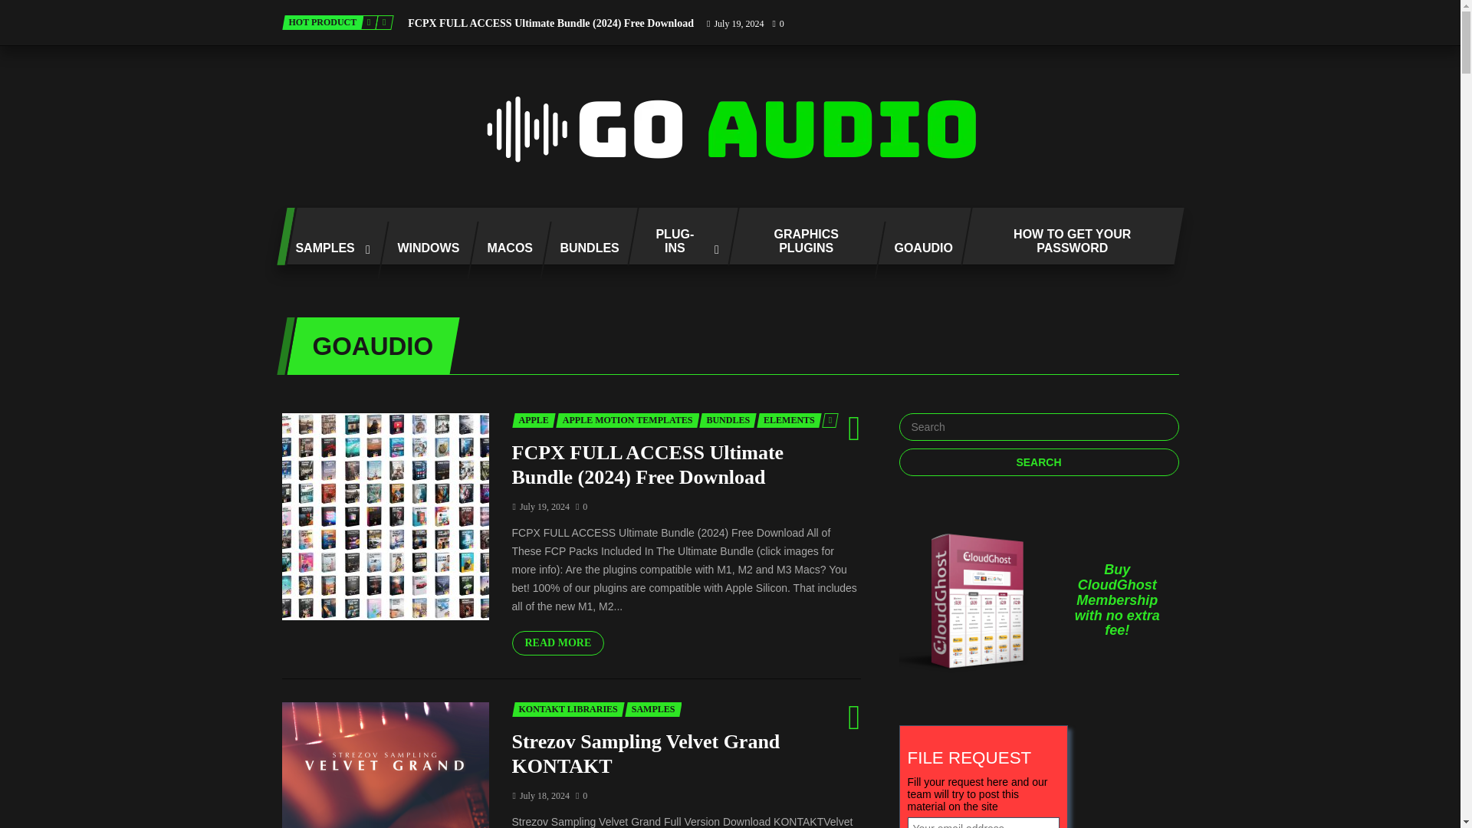  I want to click on Plug-ins, so click(676, 236).